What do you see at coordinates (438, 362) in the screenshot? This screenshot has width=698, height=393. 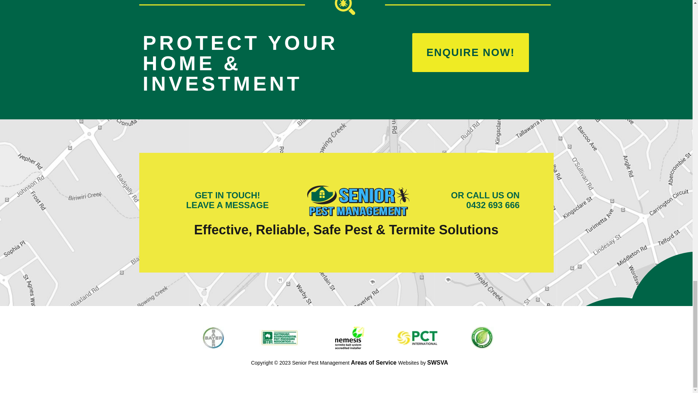 I see `SWSVA` at bounding box center [438, 362].